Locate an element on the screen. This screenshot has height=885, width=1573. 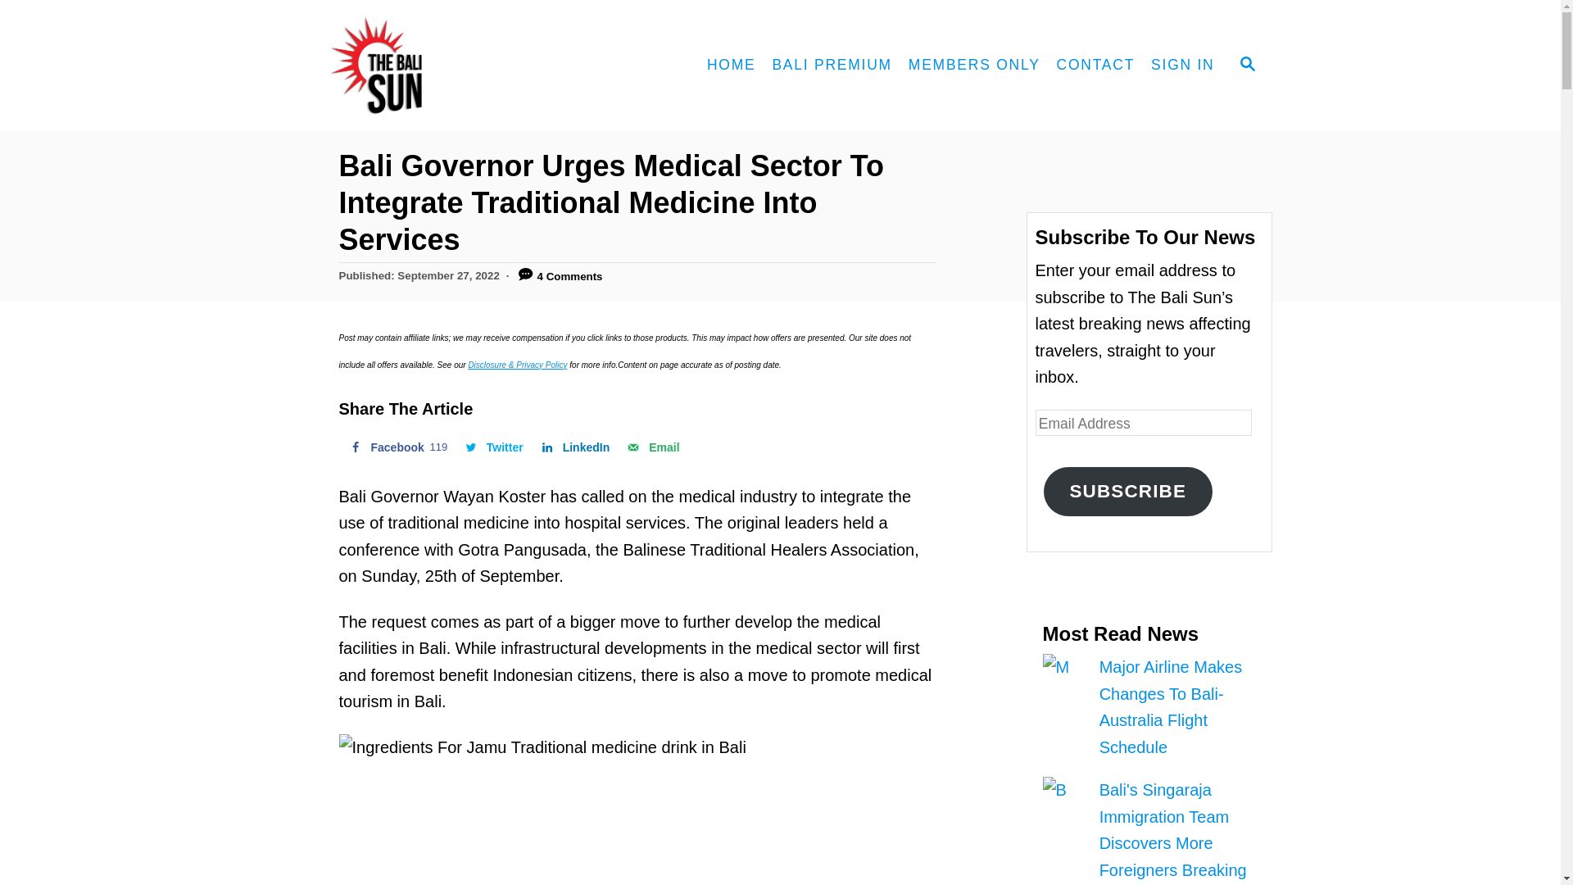
HOME is located at coordinates (731, 66).